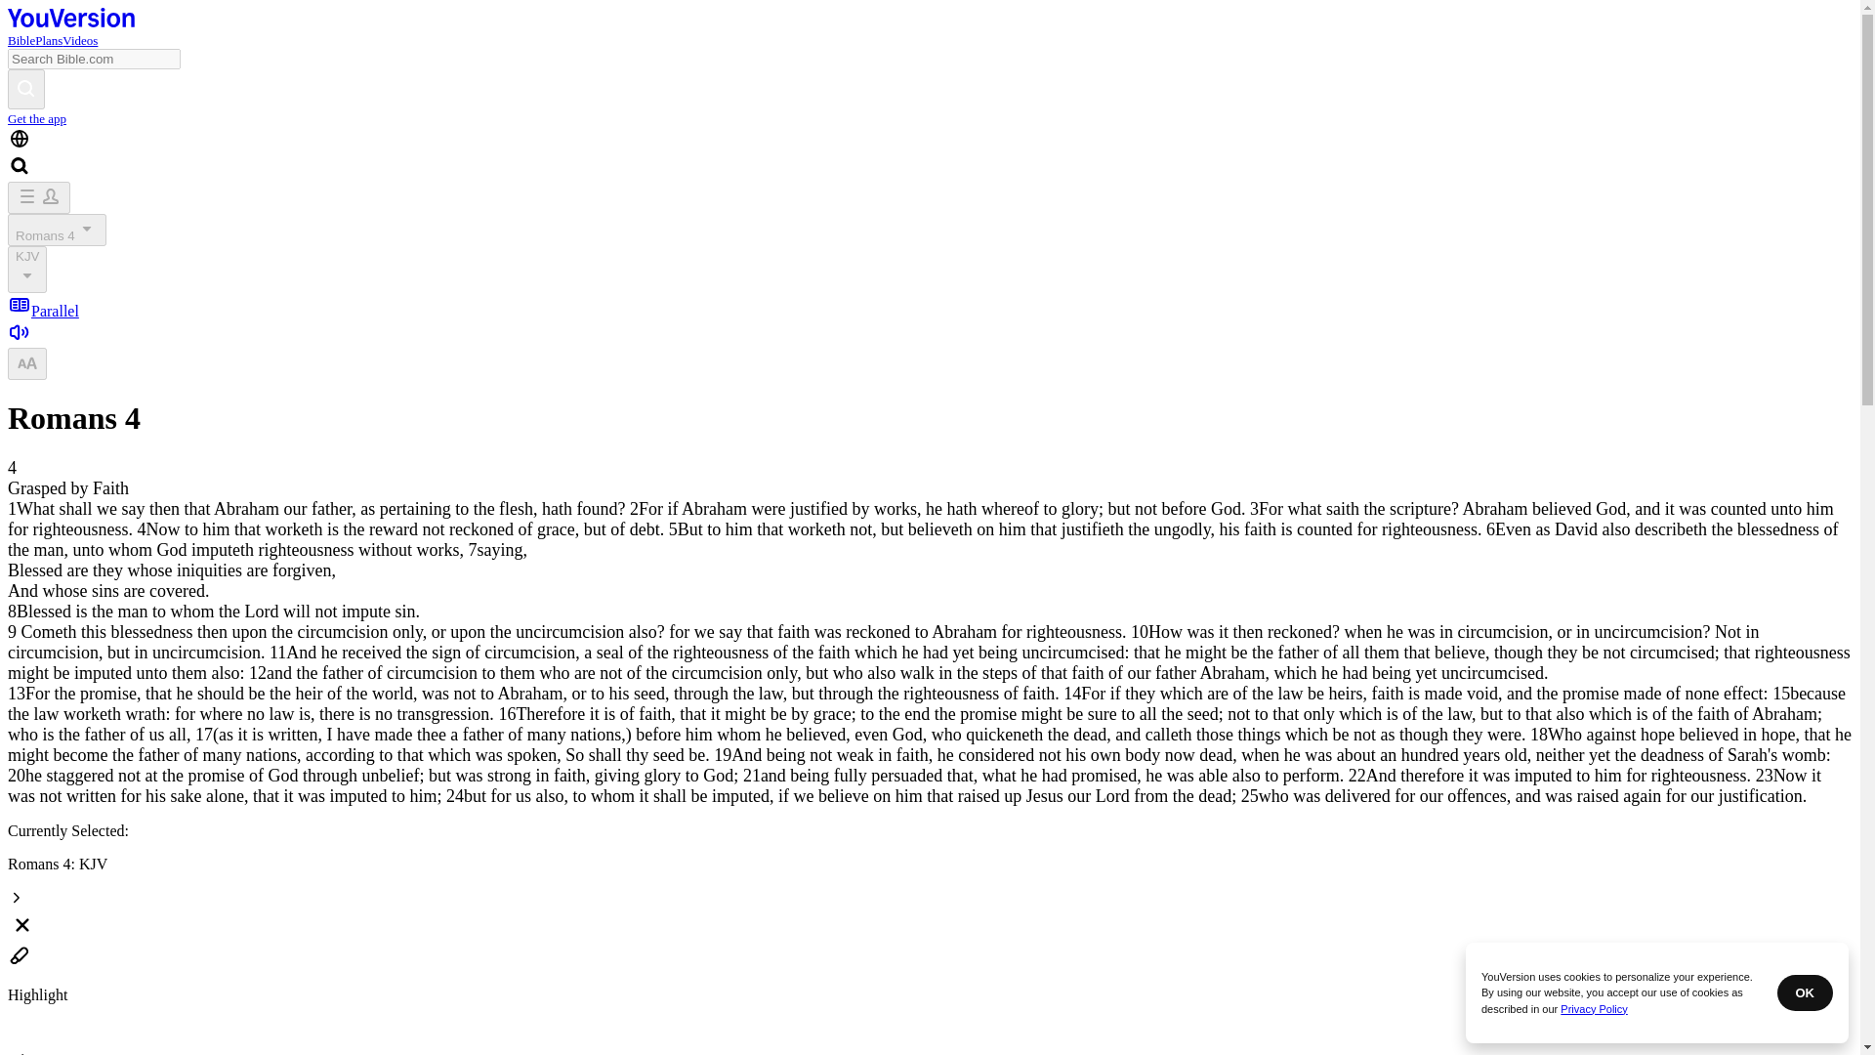 The width and height of the screenshot is (1875, 1055). Describe the element at coordinates (27, 363) in the screenshot. I see `READER SETTINGS` at that location.